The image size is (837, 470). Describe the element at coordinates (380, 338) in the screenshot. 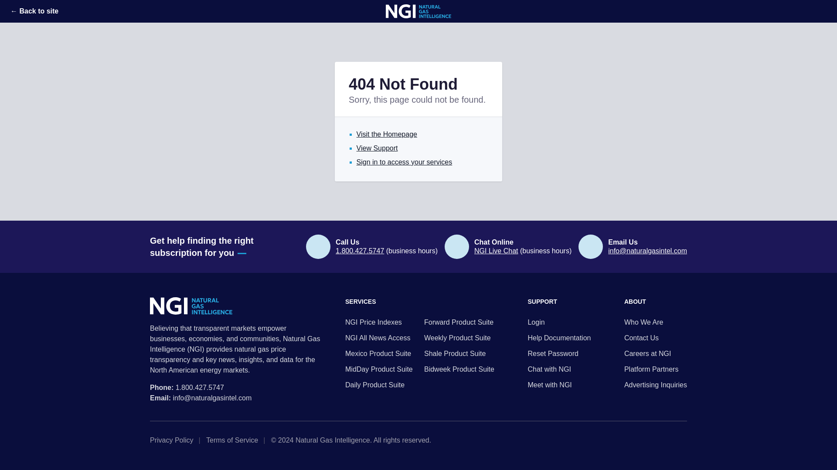

I see `NGI All News Access` at that location.